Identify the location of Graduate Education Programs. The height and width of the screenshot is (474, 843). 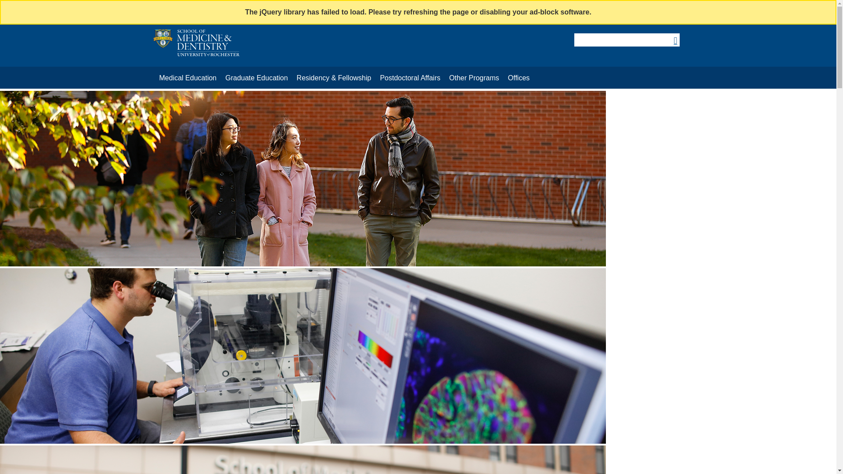
(256, 78).